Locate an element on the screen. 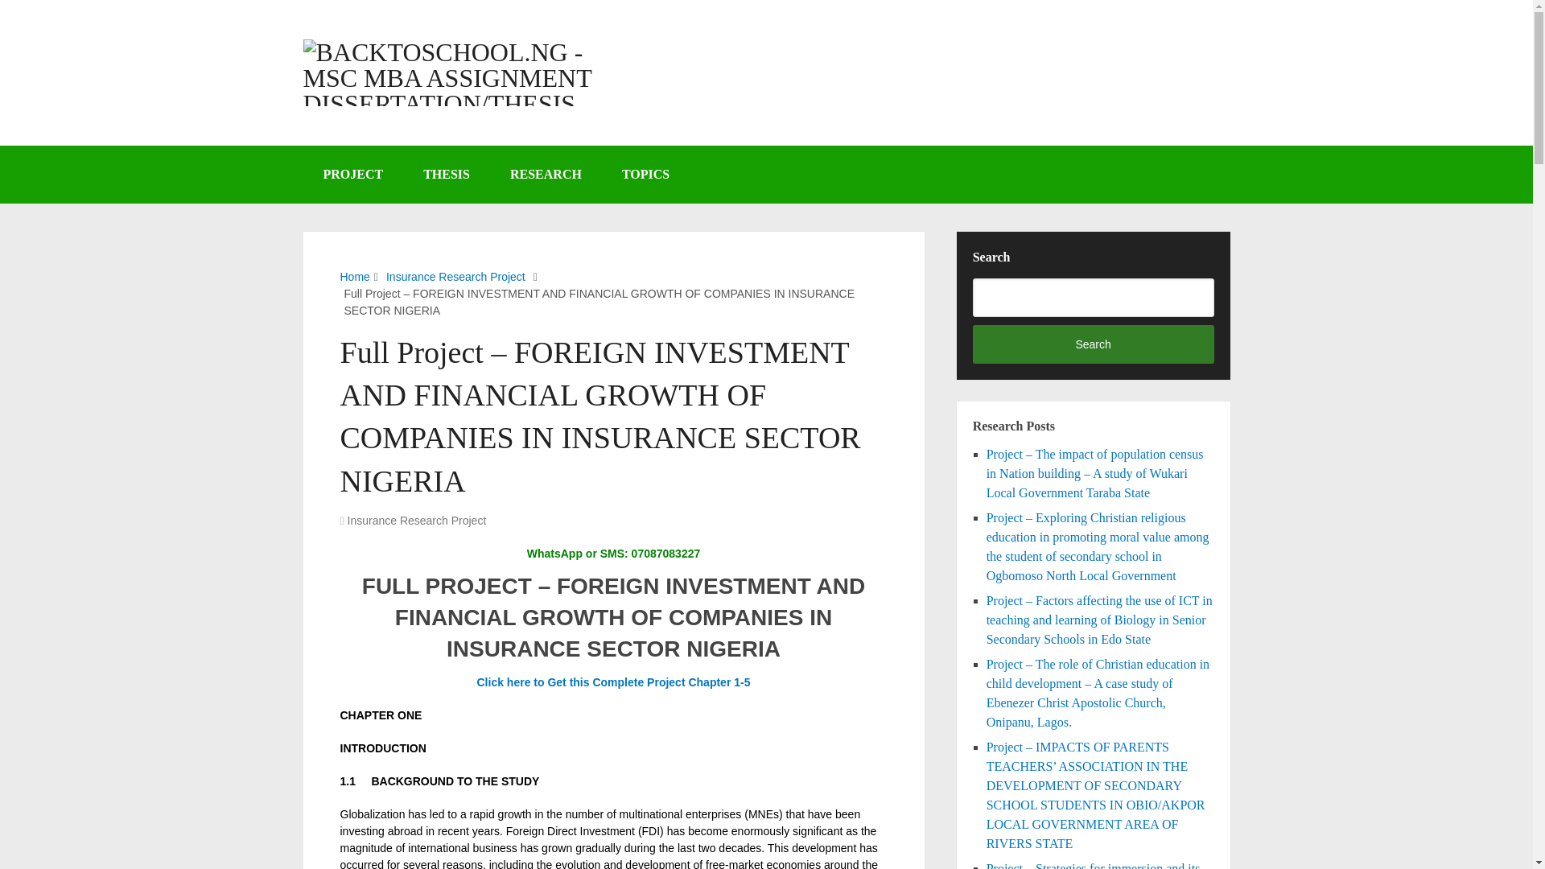  Click here to Get this Complete Project Chapter 1-5 is located at coordinates (612, 682).